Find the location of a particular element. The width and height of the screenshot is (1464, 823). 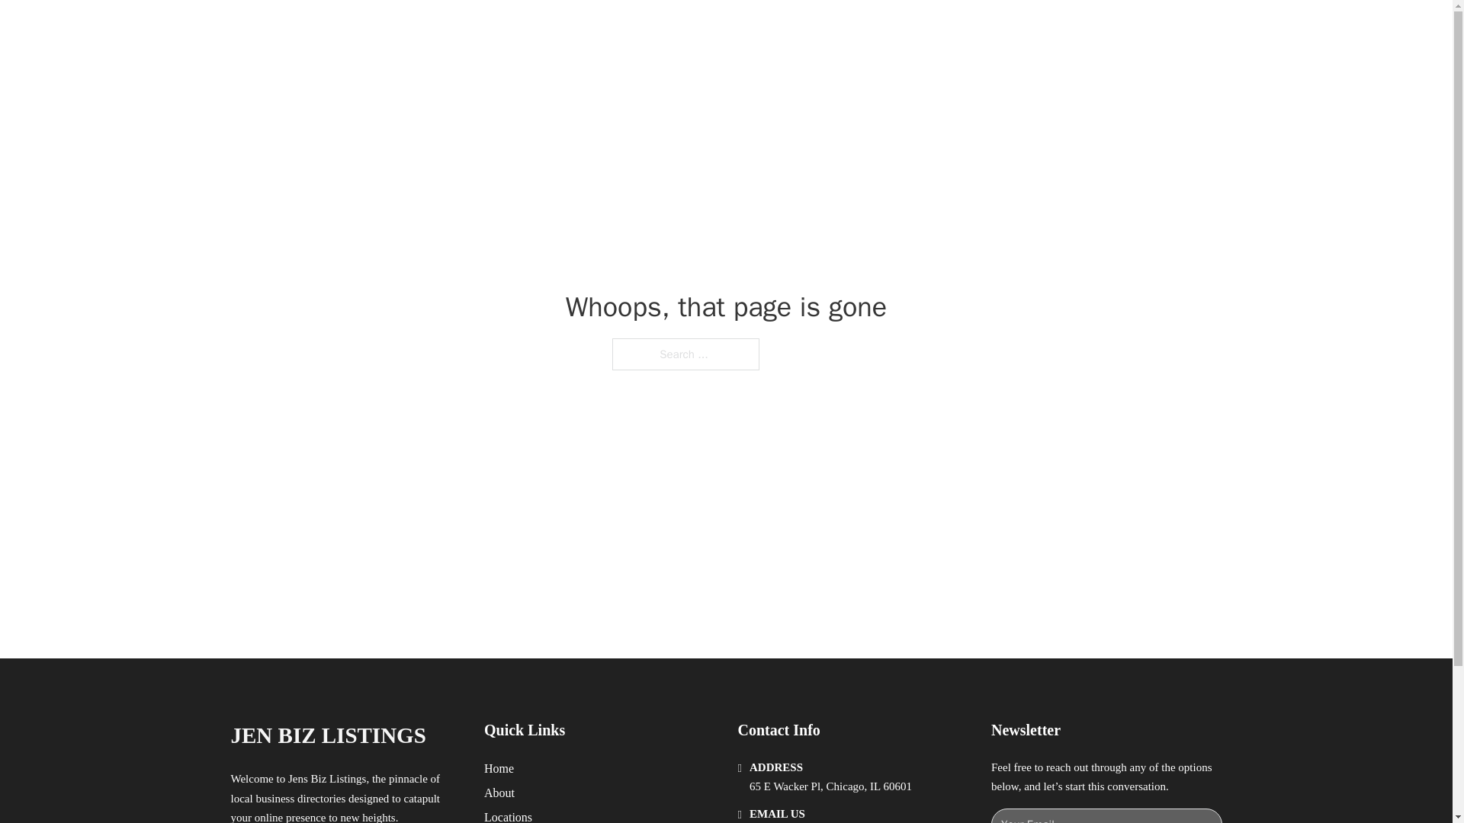

About is located at coordinates (499, 793).